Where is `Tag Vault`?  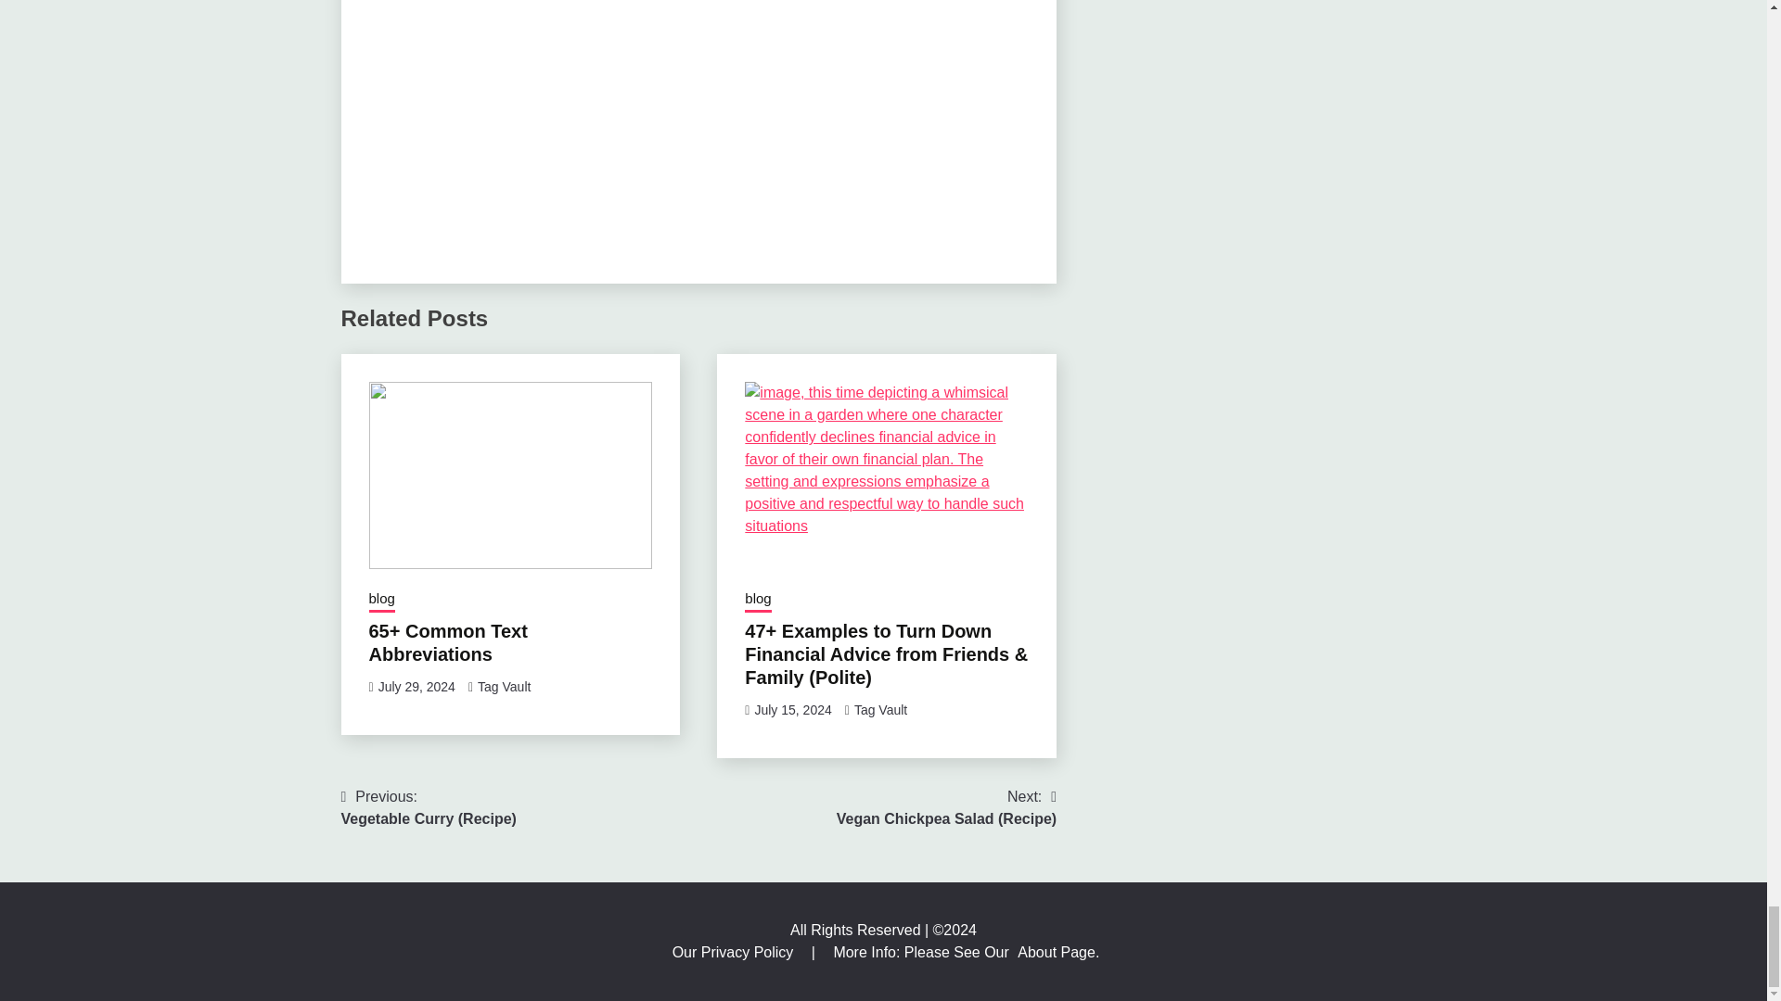
Tag Vault is located at coordinates (880, 710).